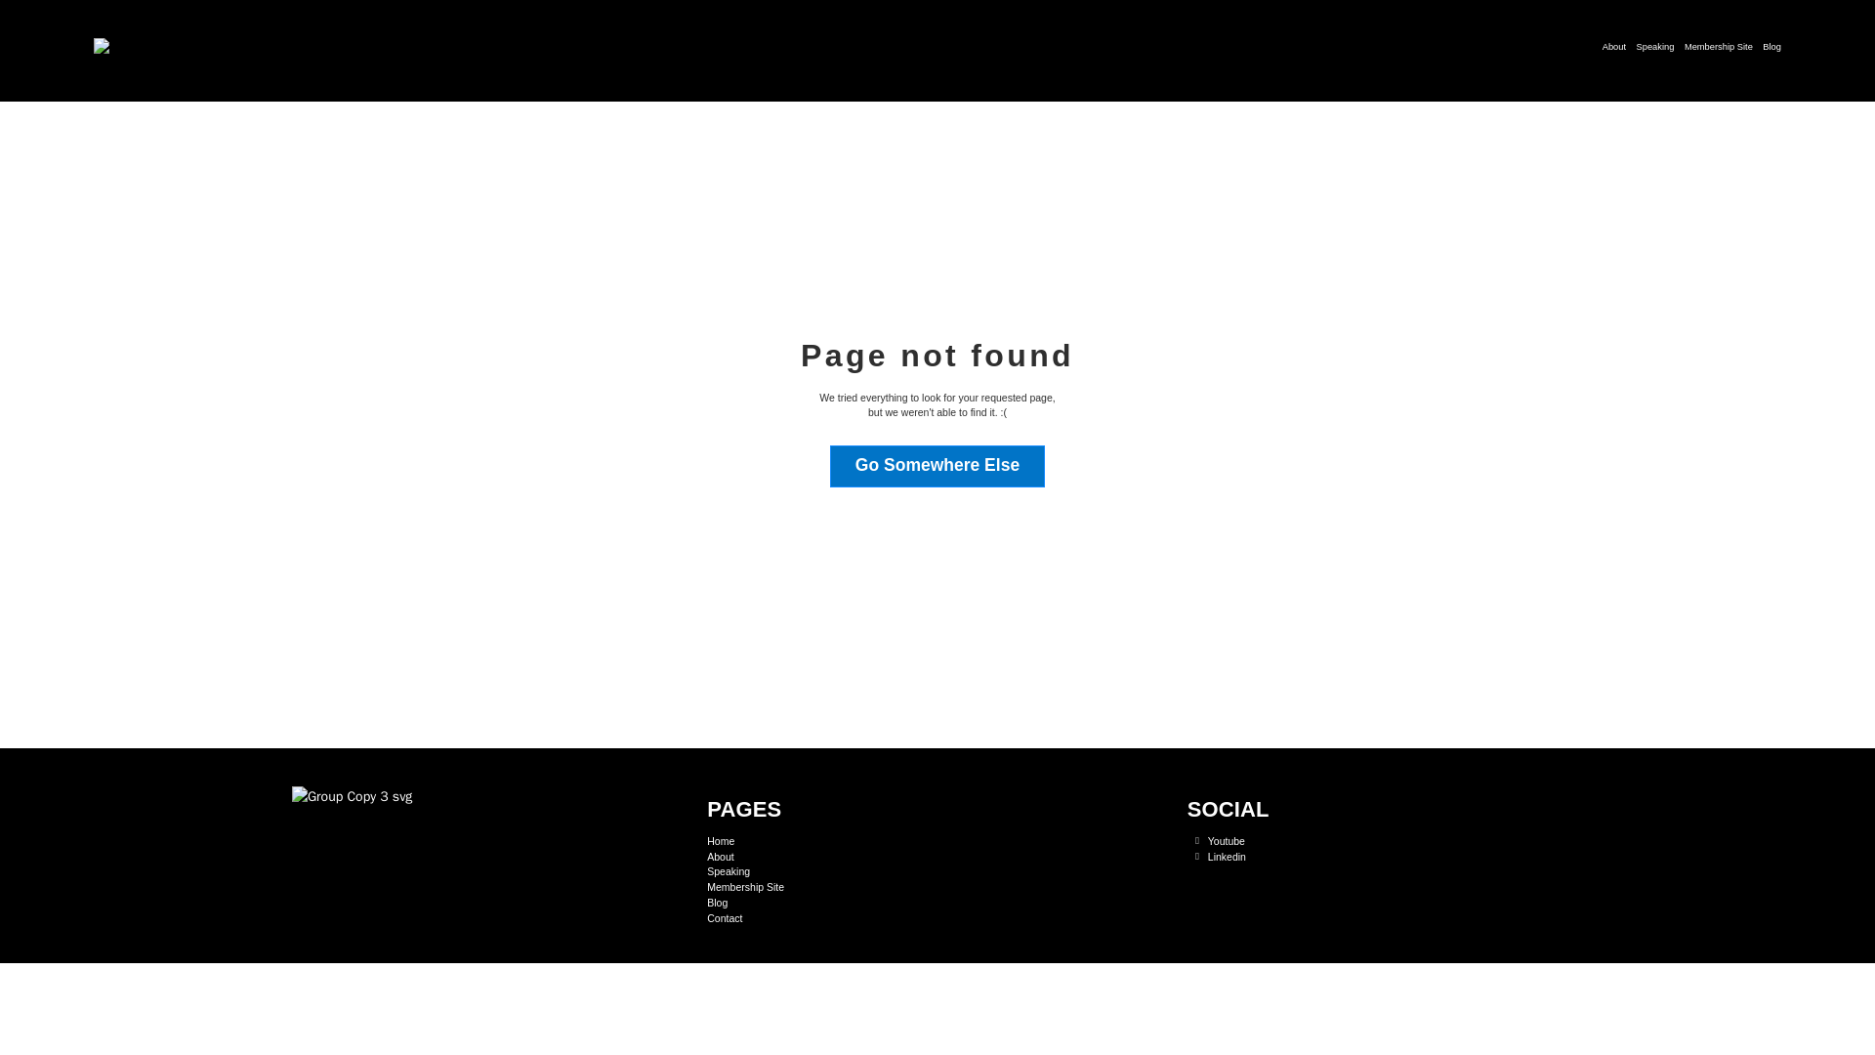 This screenshot has width=1875, height=1055. Describe the element at coordinates (717, 903) in the screenshot. I see `Blog` at that location.